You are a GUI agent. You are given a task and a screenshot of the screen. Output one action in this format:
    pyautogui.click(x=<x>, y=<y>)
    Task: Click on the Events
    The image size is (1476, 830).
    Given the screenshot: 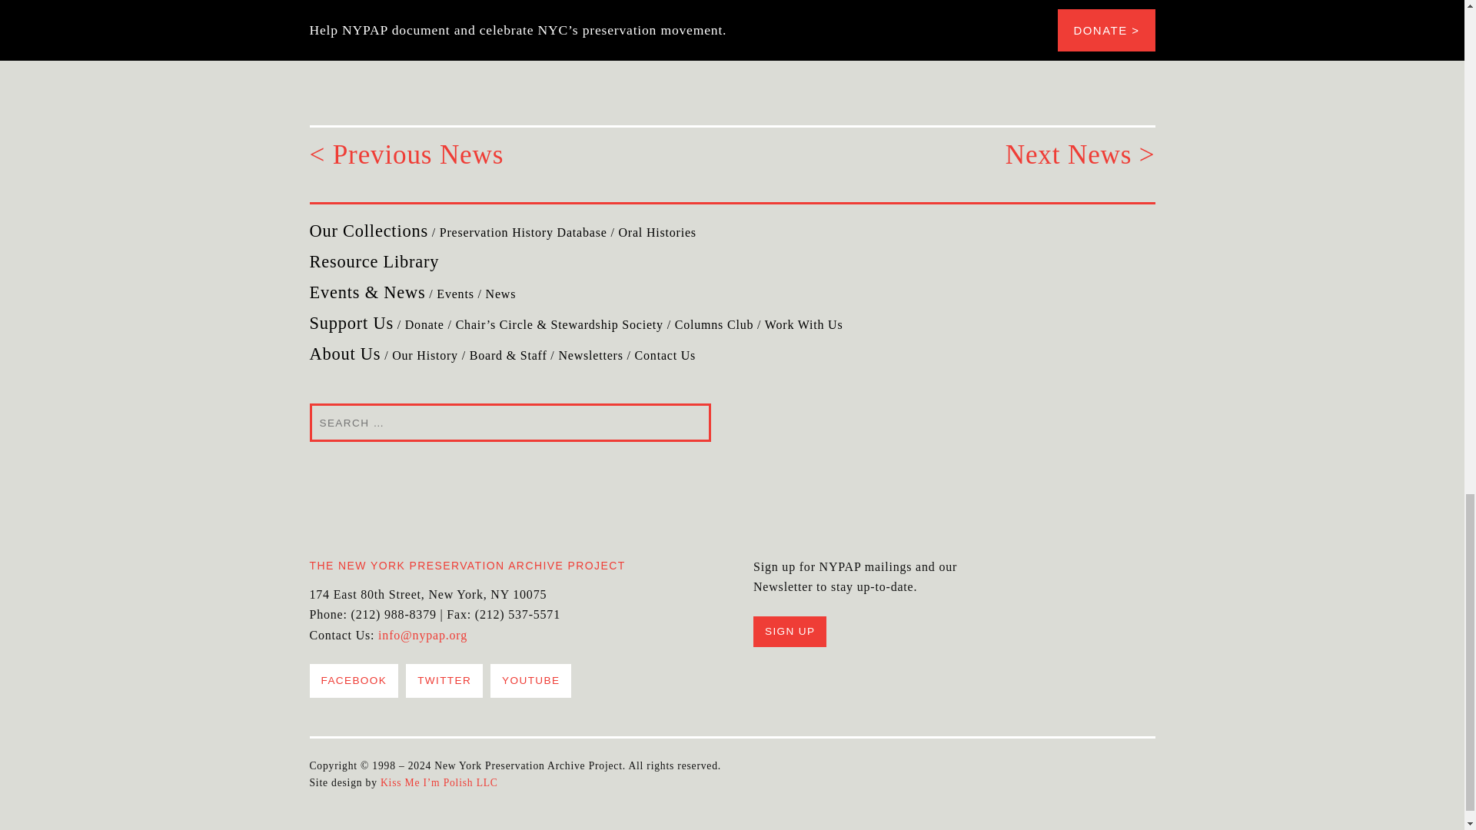 What is the action you would take?
    pyautogui.click(x=455, y=294)
    